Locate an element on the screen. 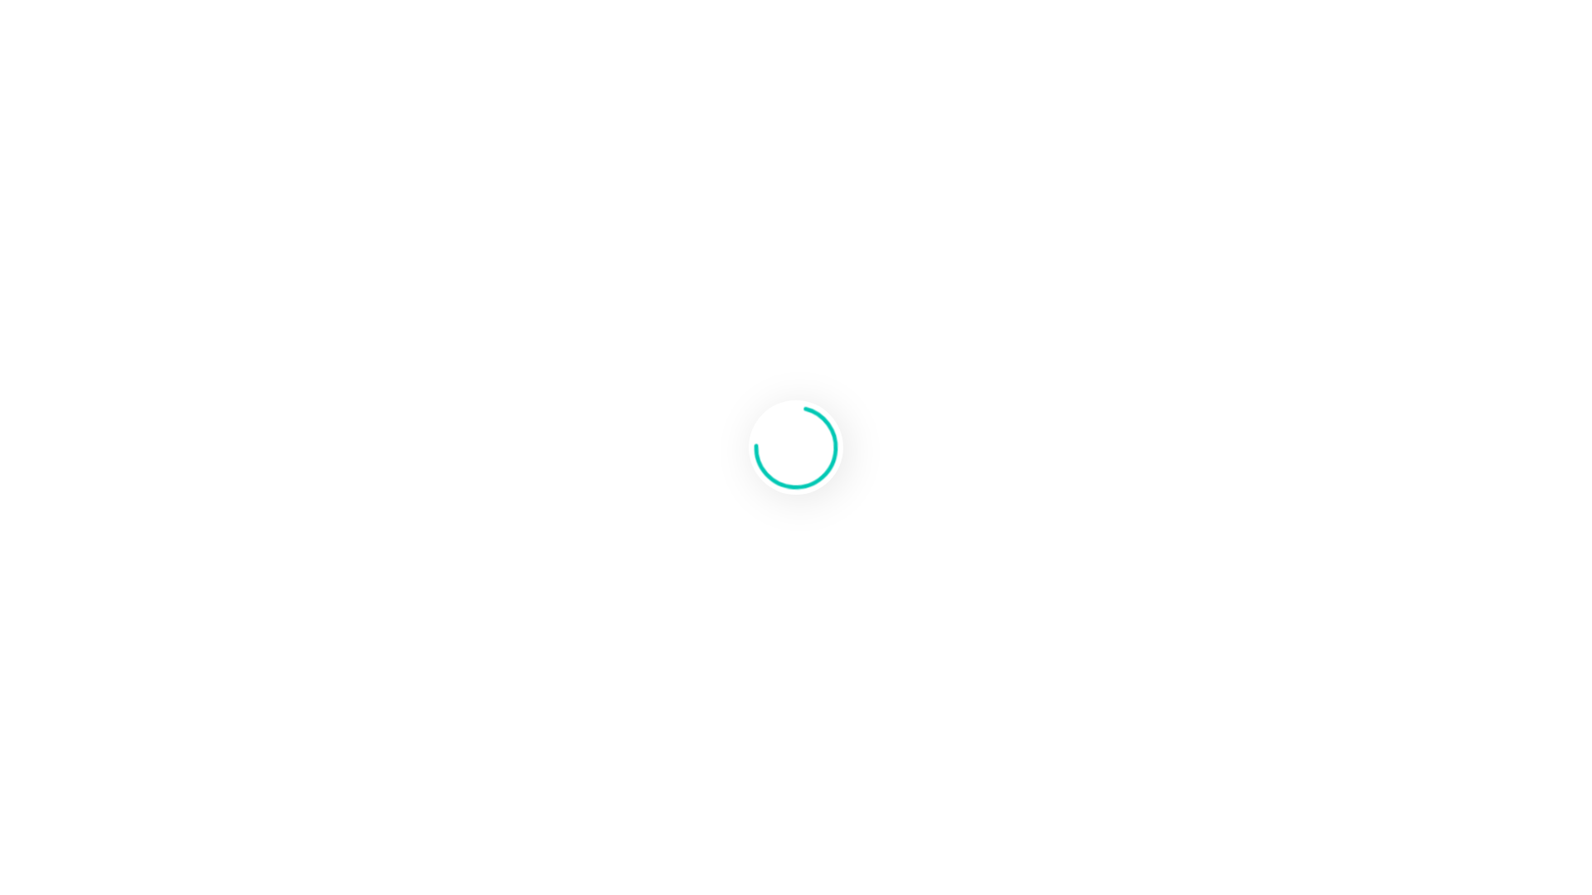 The height and width of the screenshot is (895, 1592). HOME is located at coordinates (369, 196).